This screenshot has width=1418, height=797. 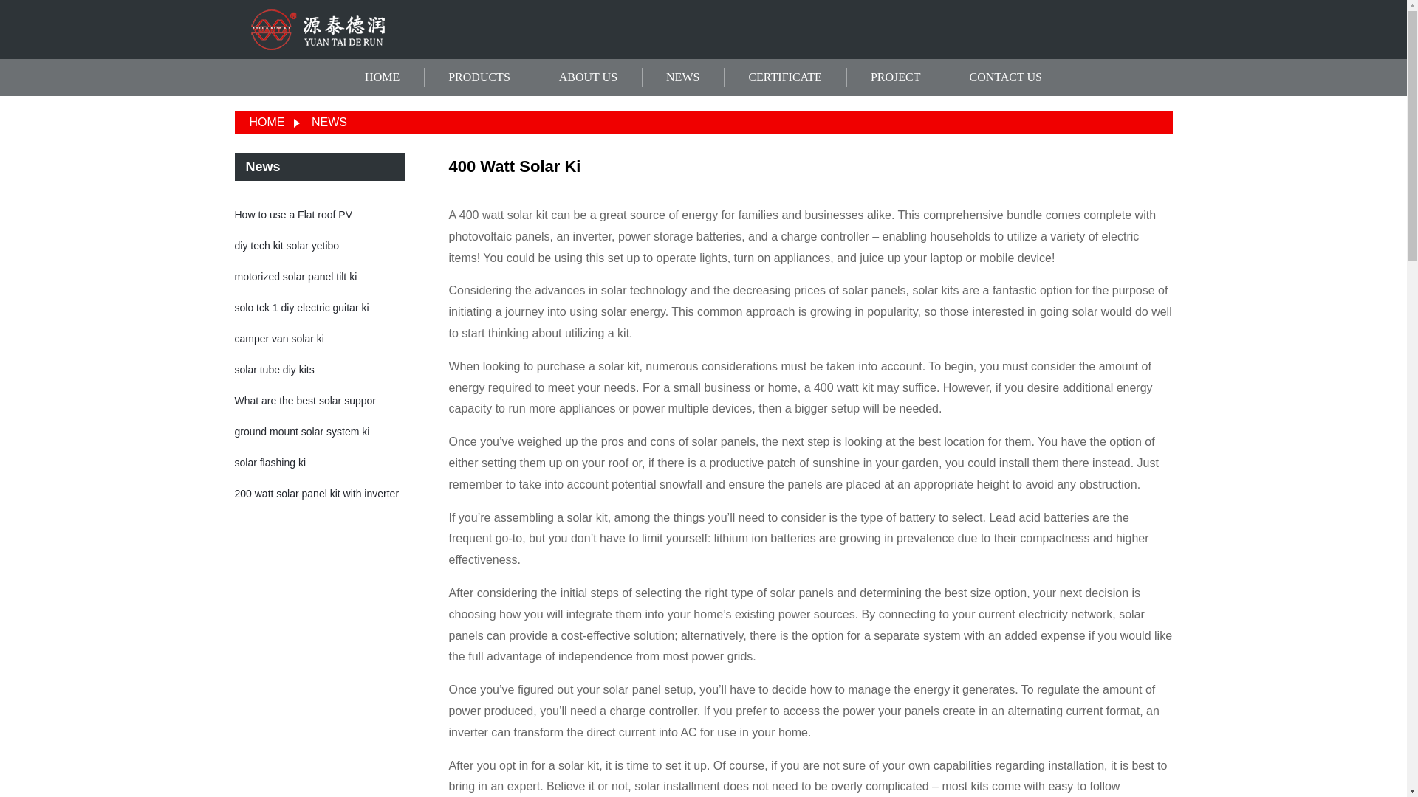 What do you see at coordinates (279, 338) in the screenshot?
I see `camper van solar ki` at bounding box center [279, 338].